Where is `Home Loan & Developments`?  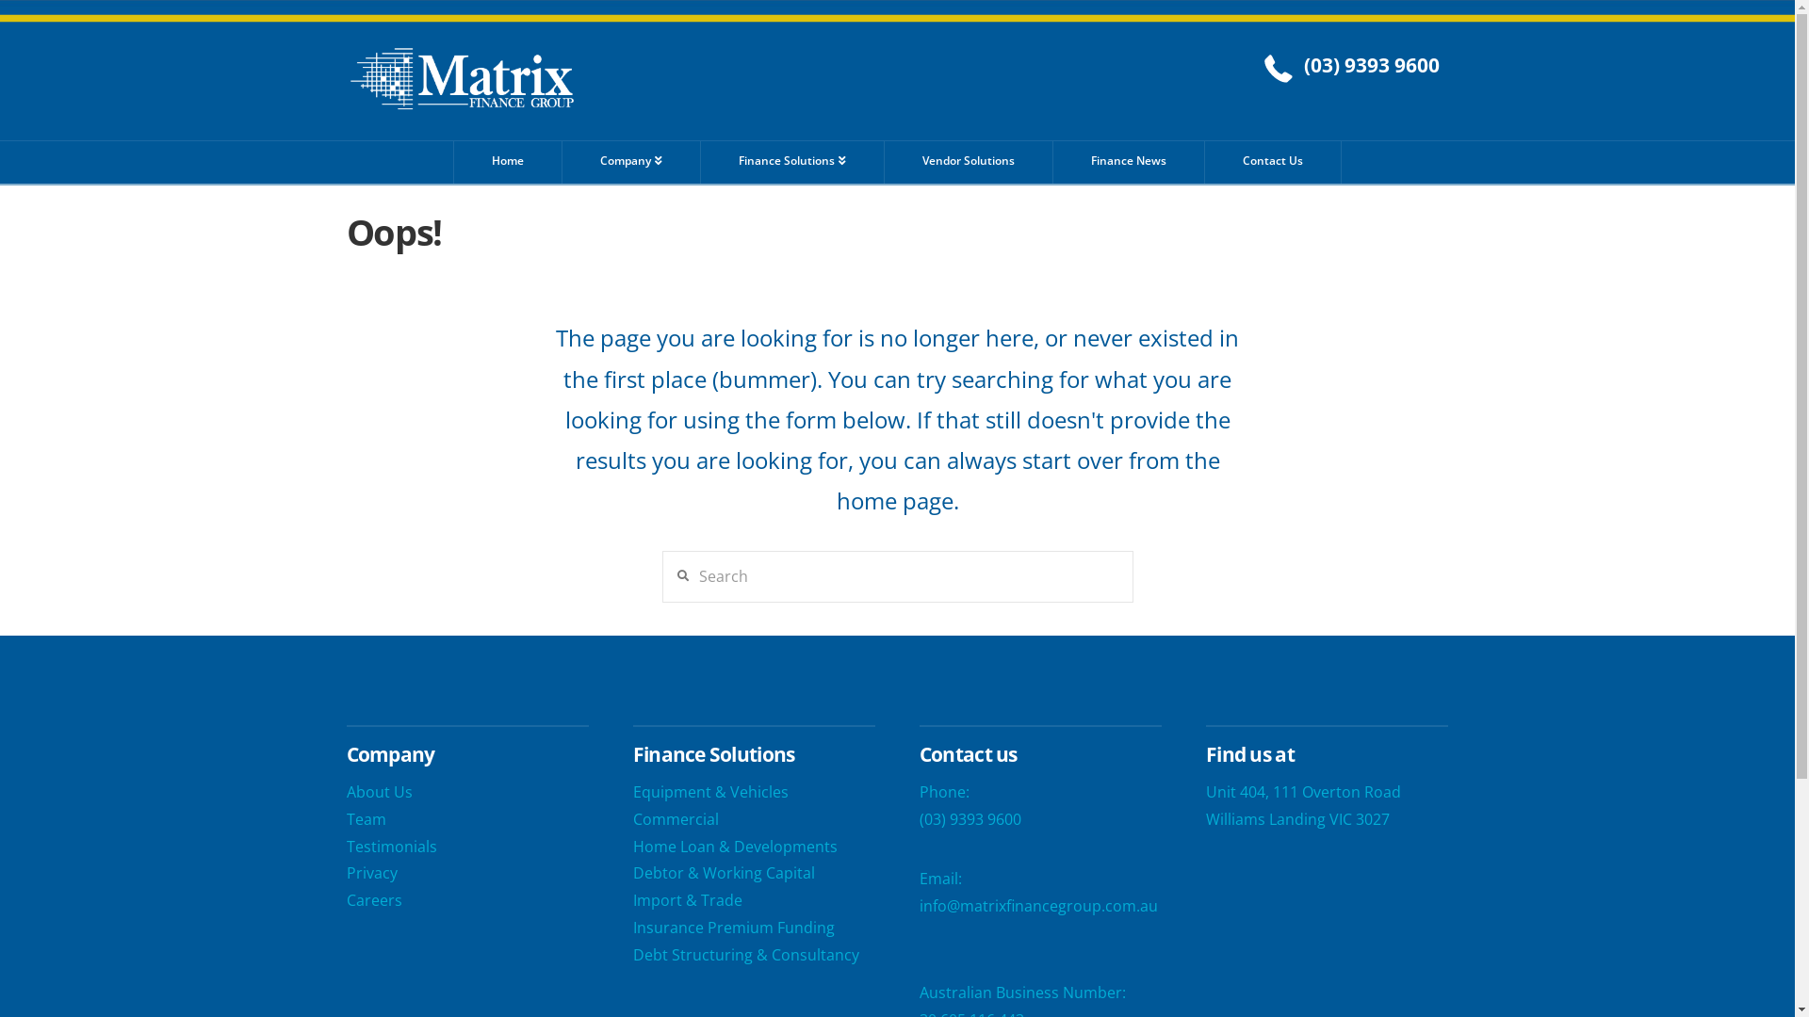 Home Loan & Developments is located at coordinates (735, 847).